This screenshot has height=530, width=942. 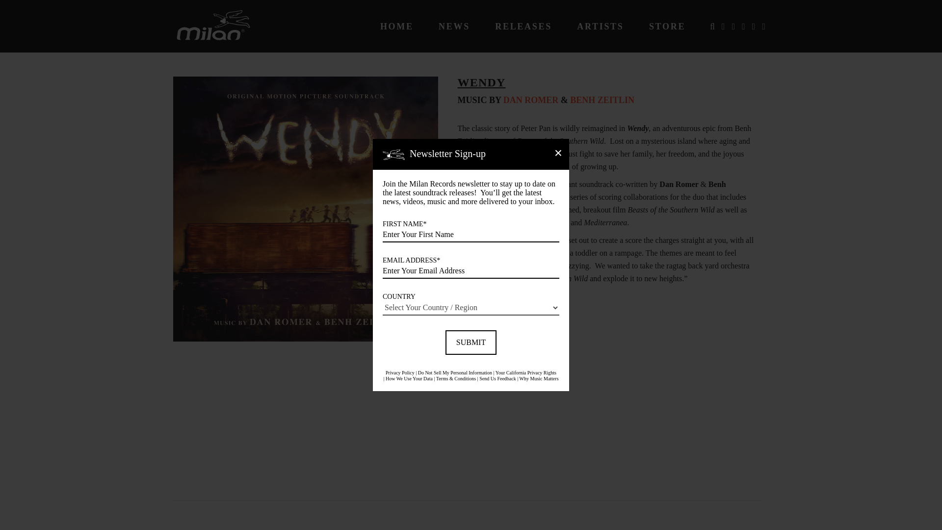 What do you see at coordinates (523, 26) in the screenshot?
I see `RELEASES` at bounding box center [523, 26].